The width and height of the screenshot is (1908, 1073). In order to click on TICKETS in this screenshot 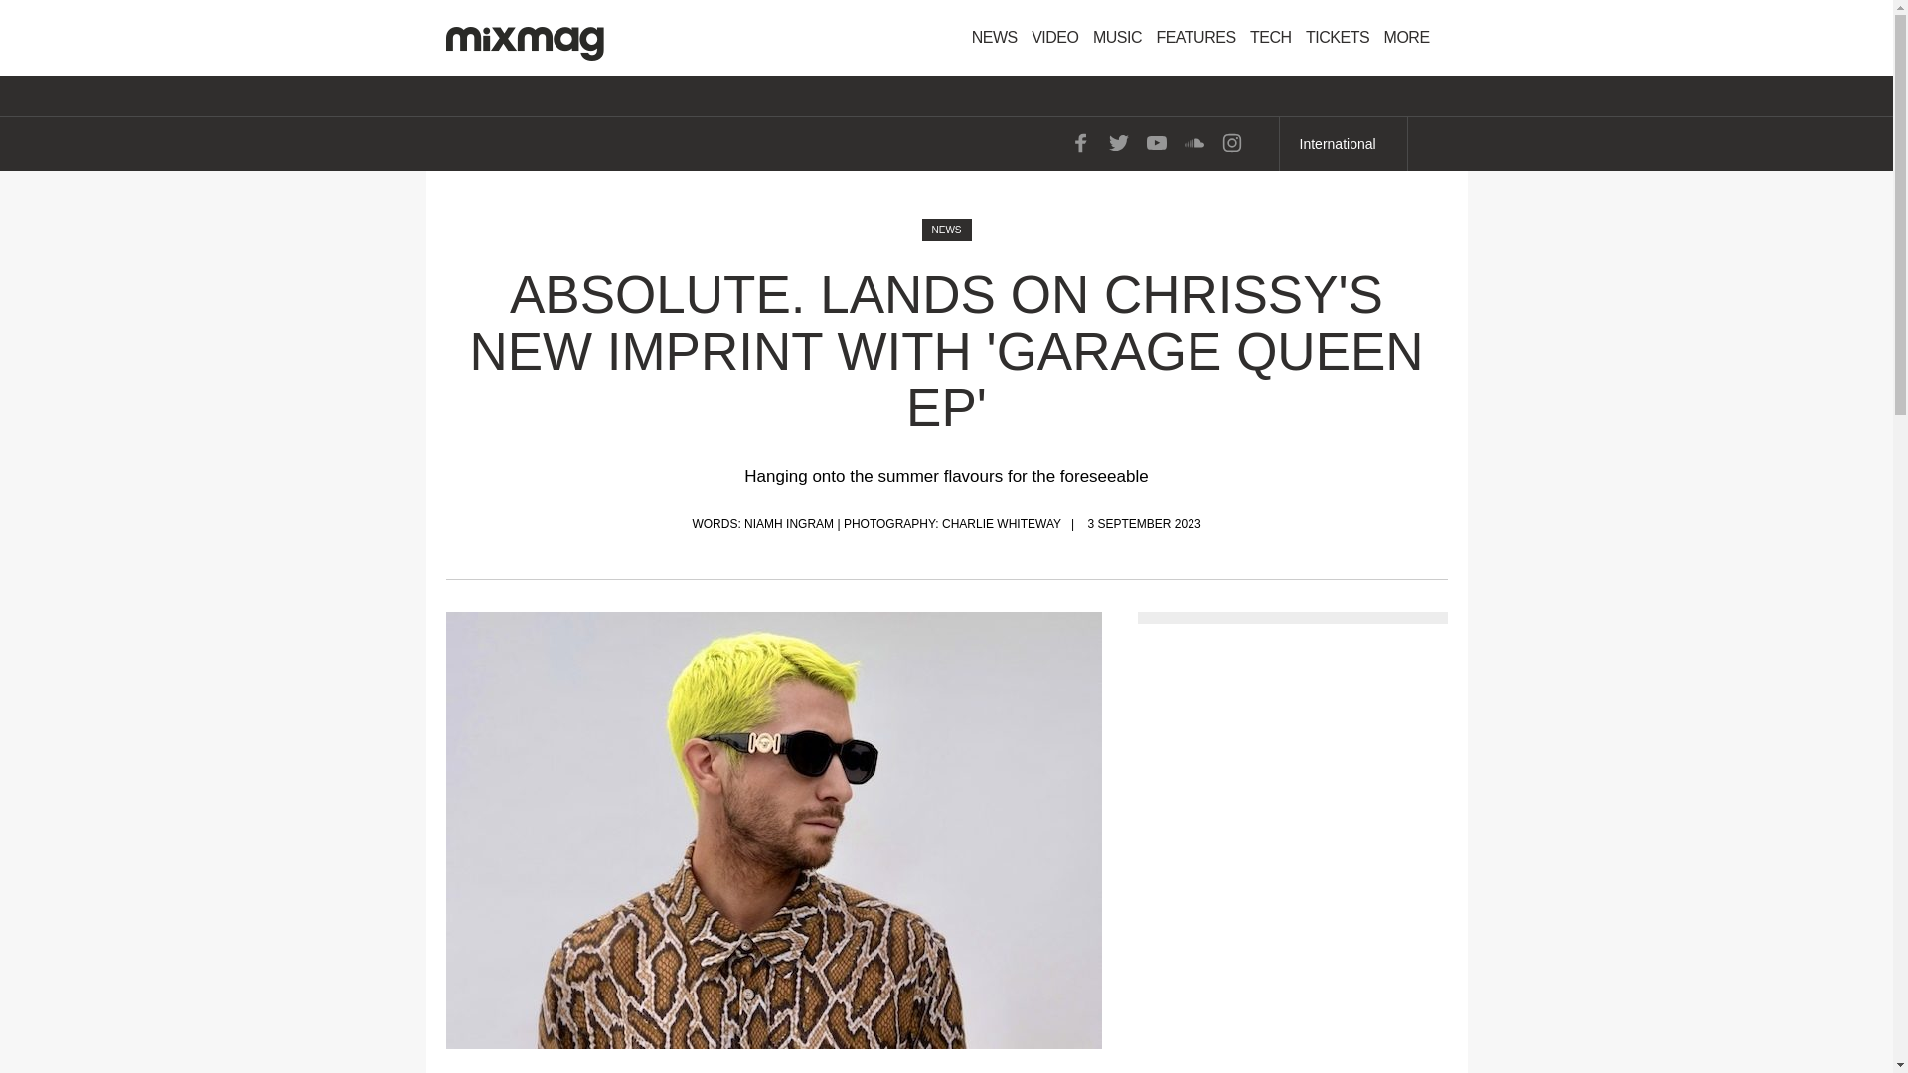, I will do `click(1338, 38)`.